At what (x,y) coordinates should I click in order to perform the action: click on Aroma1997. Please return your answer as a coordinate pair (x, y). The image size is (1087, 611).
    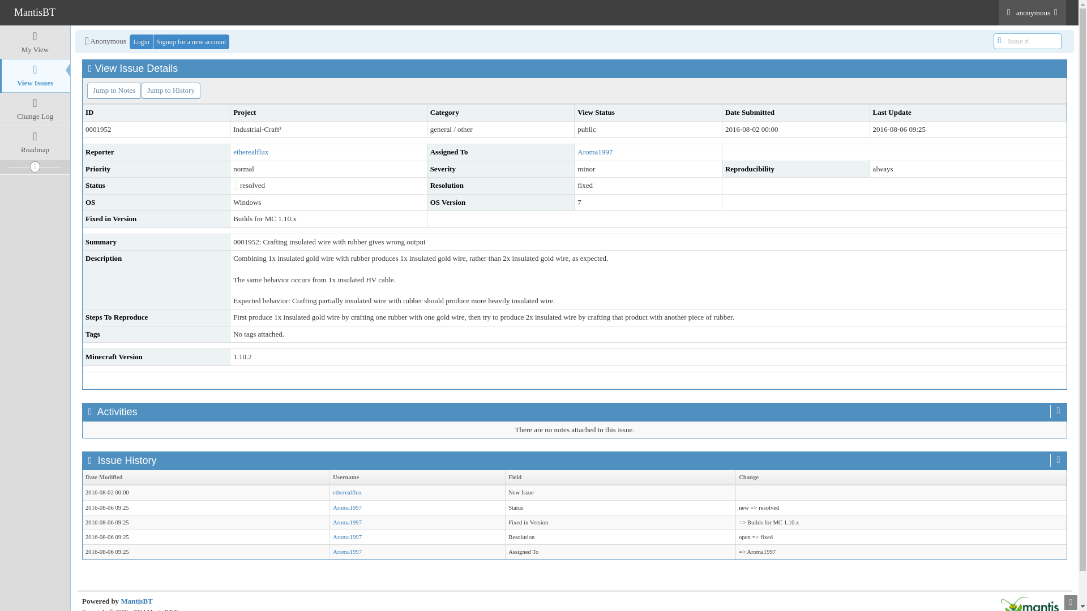
    Looking at the image, I should click on (347, 507).